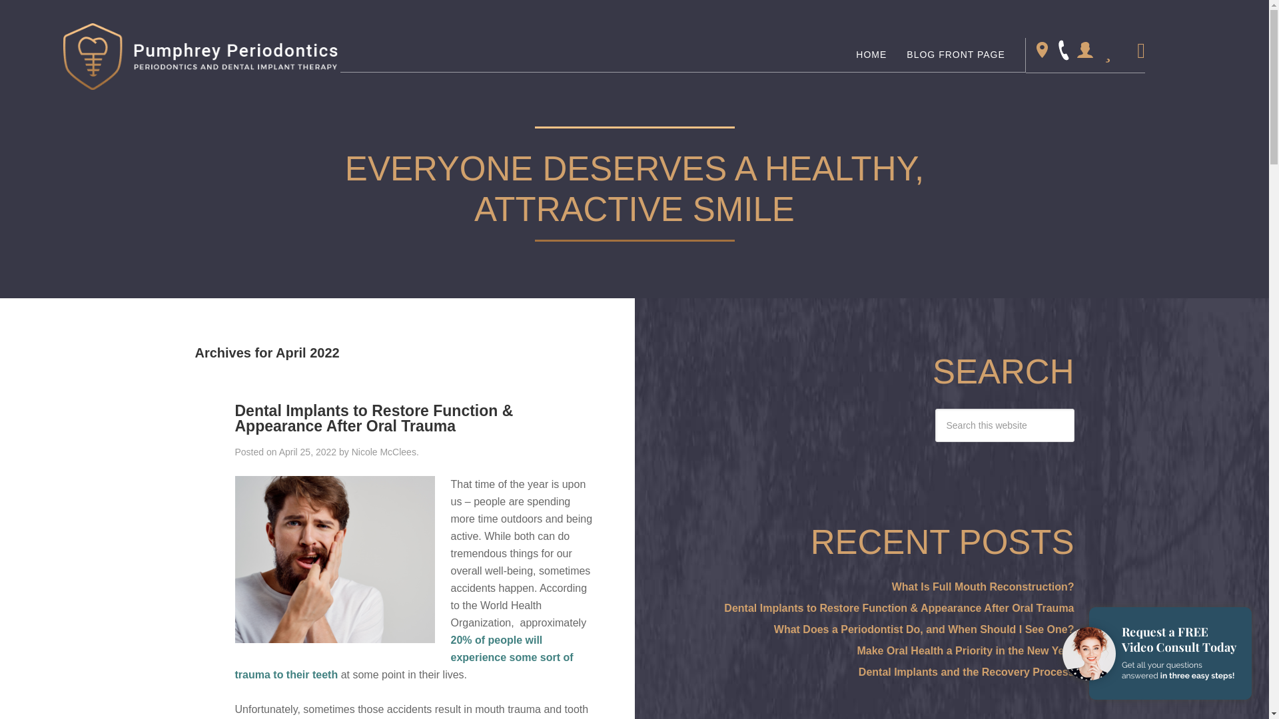 Image resolution: width=1279 pixels, height=719 pixels. Describe the element at coordinates (871, 55) in the screenshot. I see `HOME` at that location.